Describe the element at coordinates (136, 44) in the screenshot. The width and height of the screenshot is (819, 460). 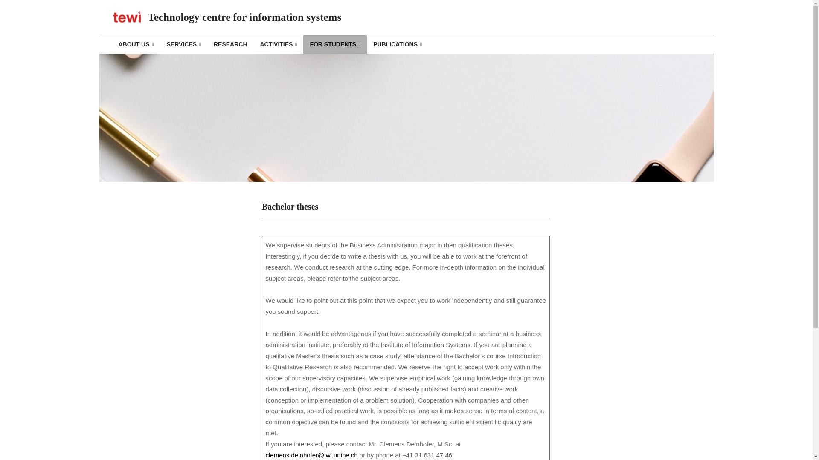
I see `ABOUT US` at that location.